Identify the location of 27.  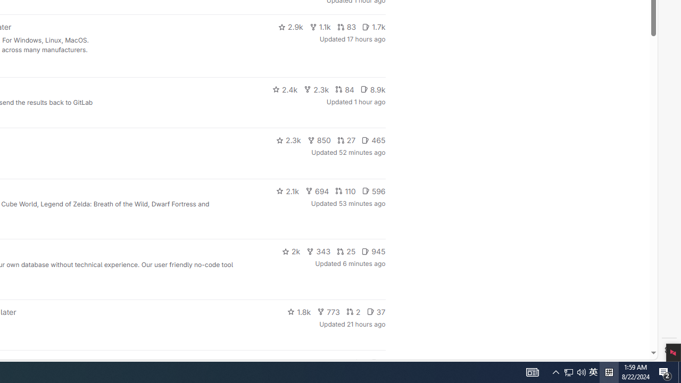
(346, 140).